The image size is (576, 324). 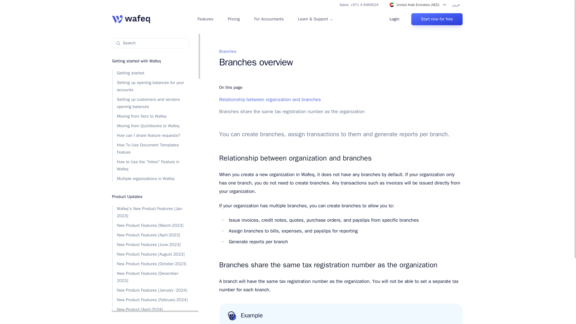 I want to click on Pricing, so click(x=233, y=19).